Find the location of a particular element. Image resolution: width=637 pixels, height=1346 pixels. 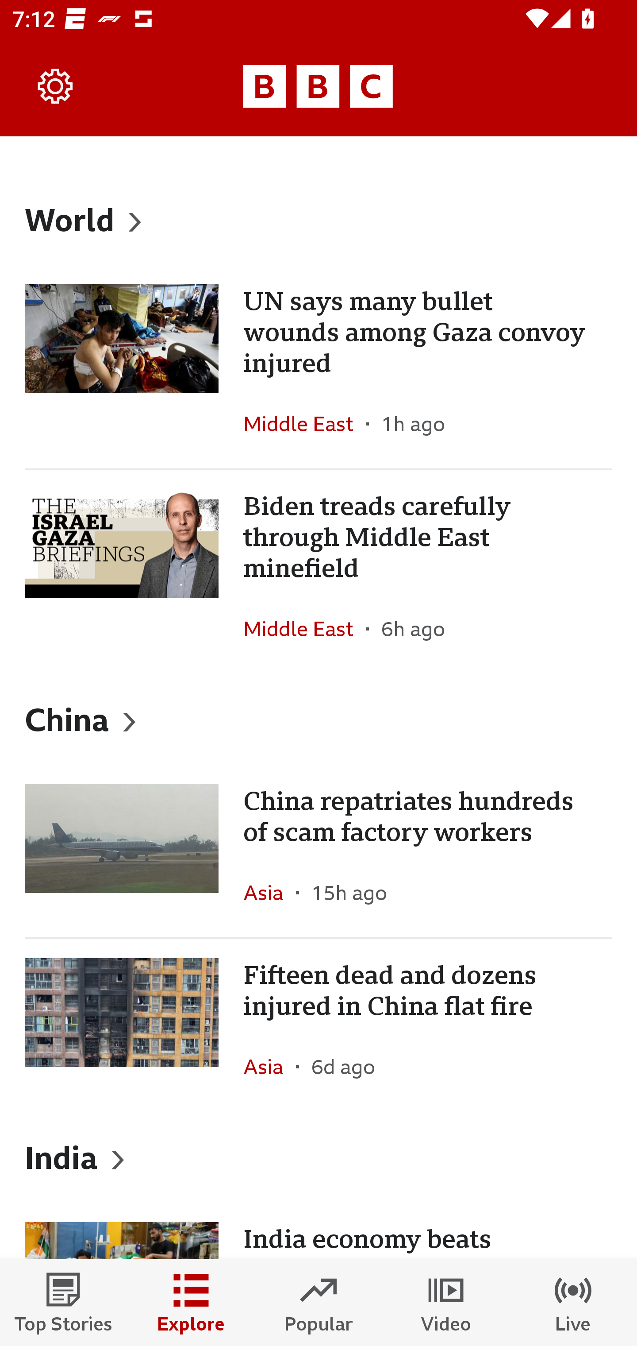

Popular is located at coordinates (318, 1303).